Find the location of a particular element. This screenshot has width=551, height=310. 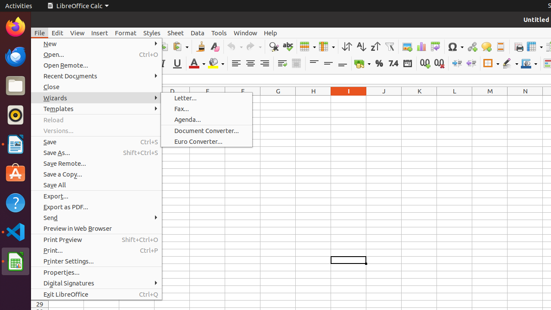

Export as PDF... is located at coordinates (96, 207).